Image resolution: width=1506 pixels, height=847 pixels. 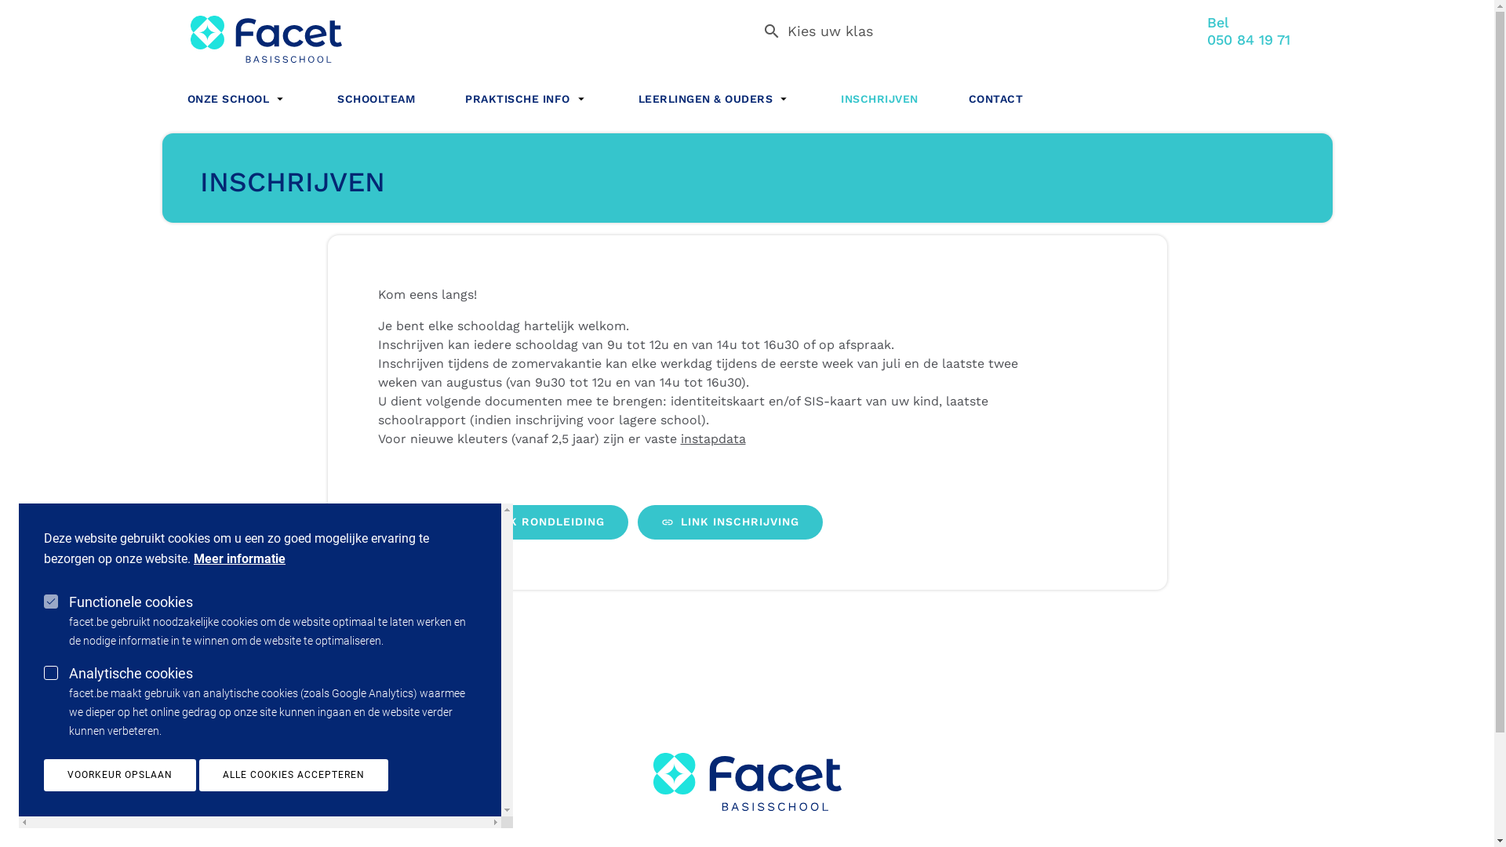 I want to click on PRAKTISCHE INFO, so click(x=527, y=96).